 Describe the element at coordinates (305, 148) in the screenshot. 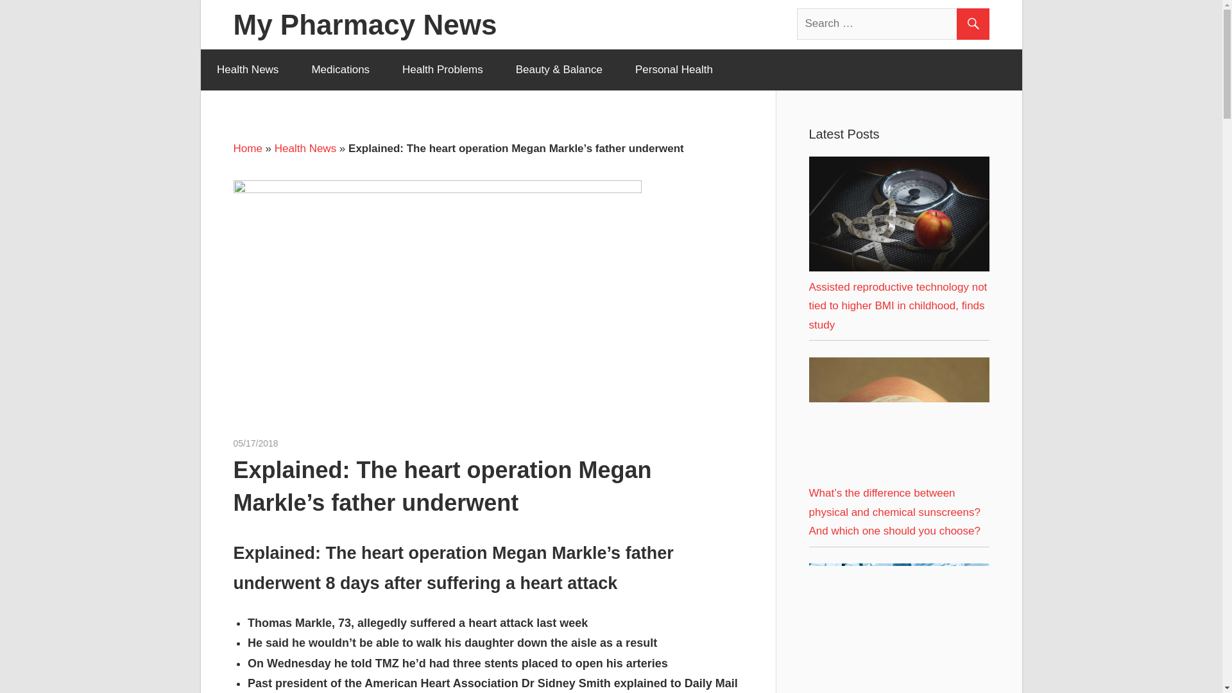

I see `Health News` at that location.